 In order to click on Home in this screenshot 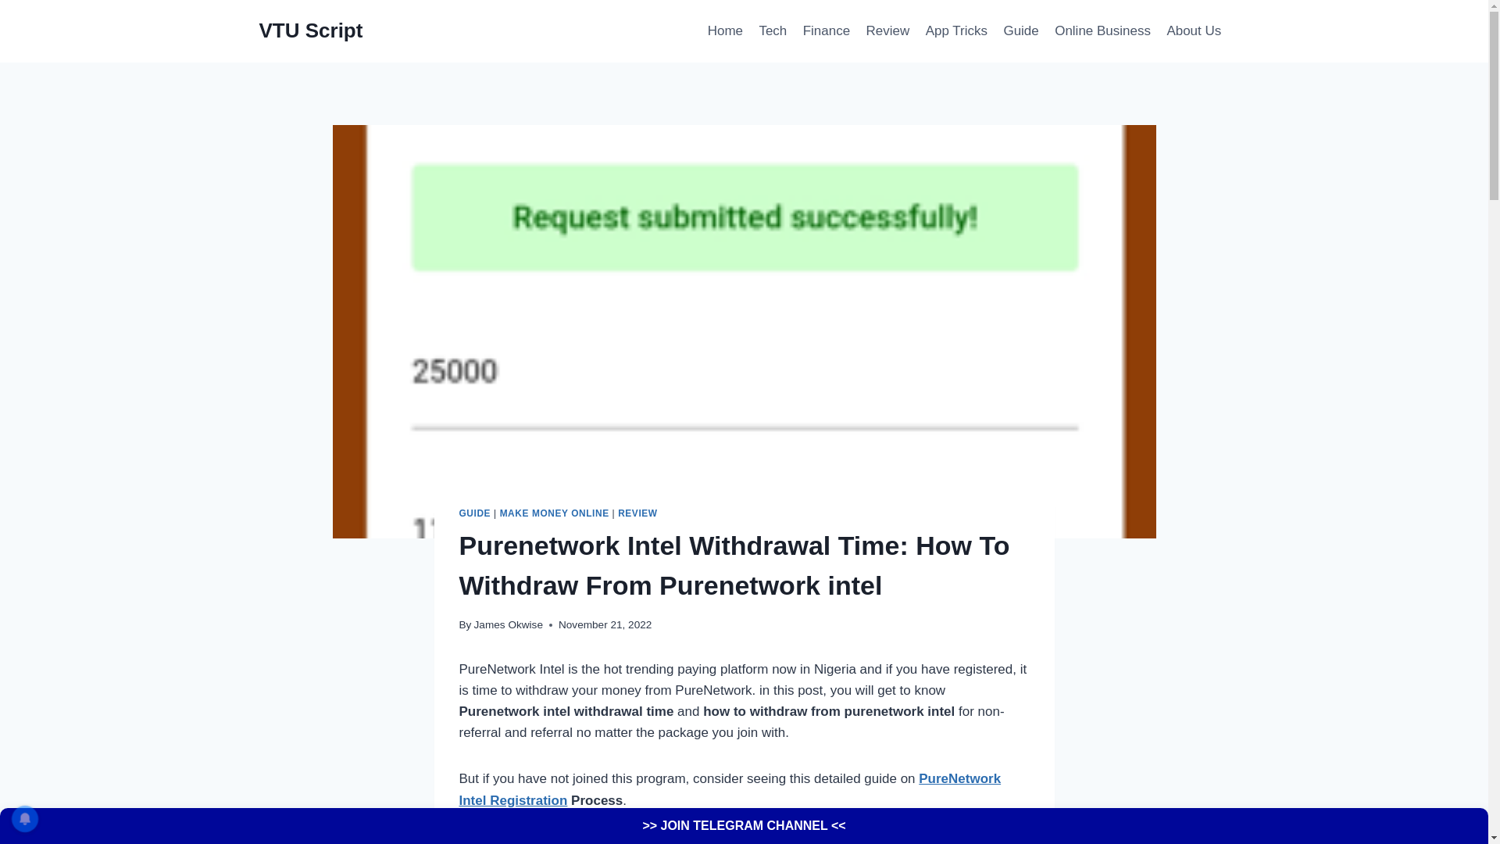, I will do `click(725, 31)`.